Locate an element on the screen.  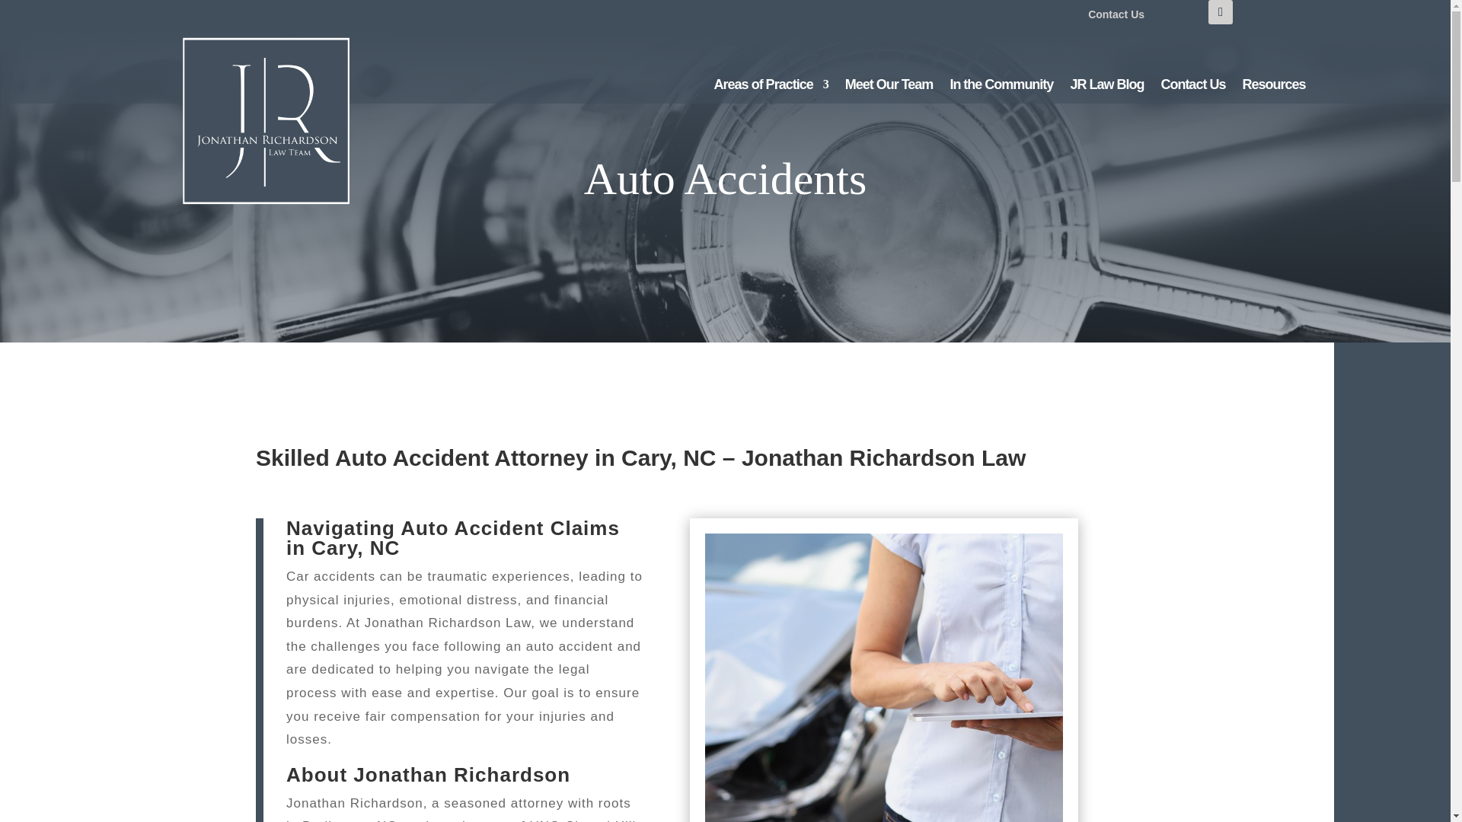
Contact Us is located at coordinates (1192, 87).